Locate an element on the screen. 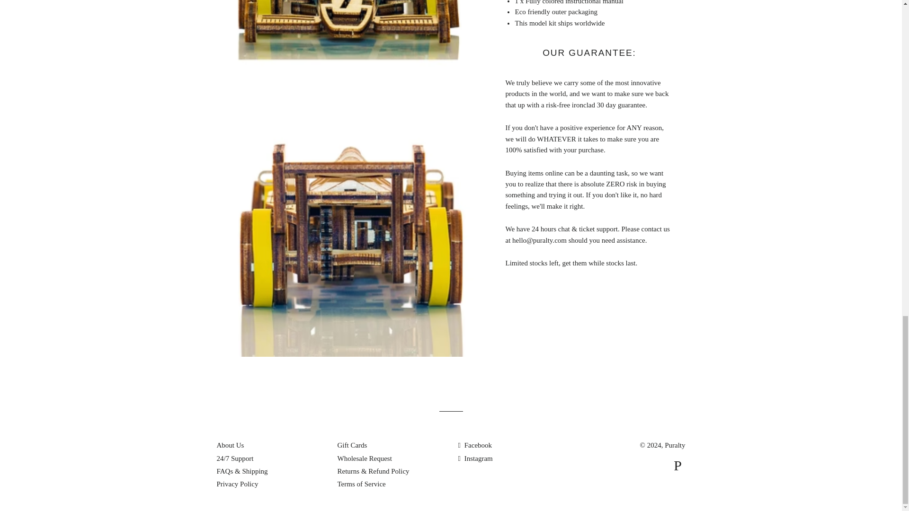 This screenshot has width=909, height=511. Puralty on Instagram is located at coordinates (475, 458).